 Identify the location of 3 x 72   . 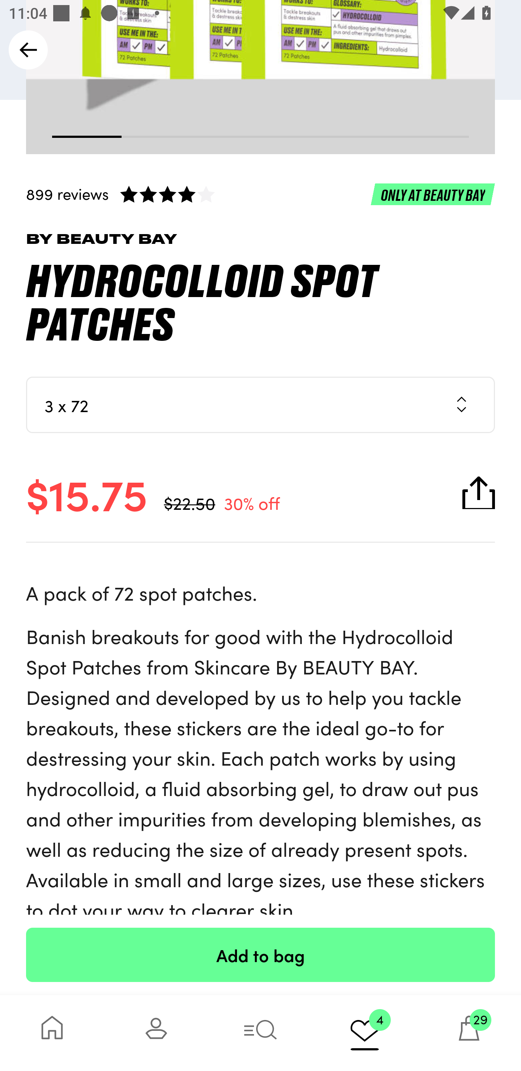
(260, 405).